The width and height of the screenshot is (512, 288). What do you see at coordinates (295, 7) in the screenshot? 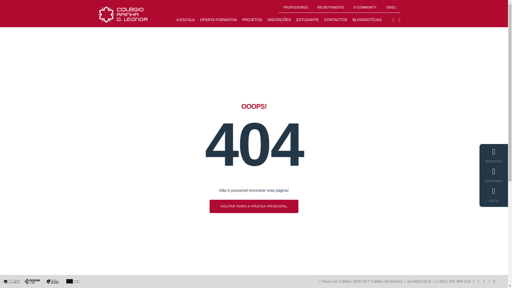
I see `PROFESSORES` at bounding box center [295, 7].